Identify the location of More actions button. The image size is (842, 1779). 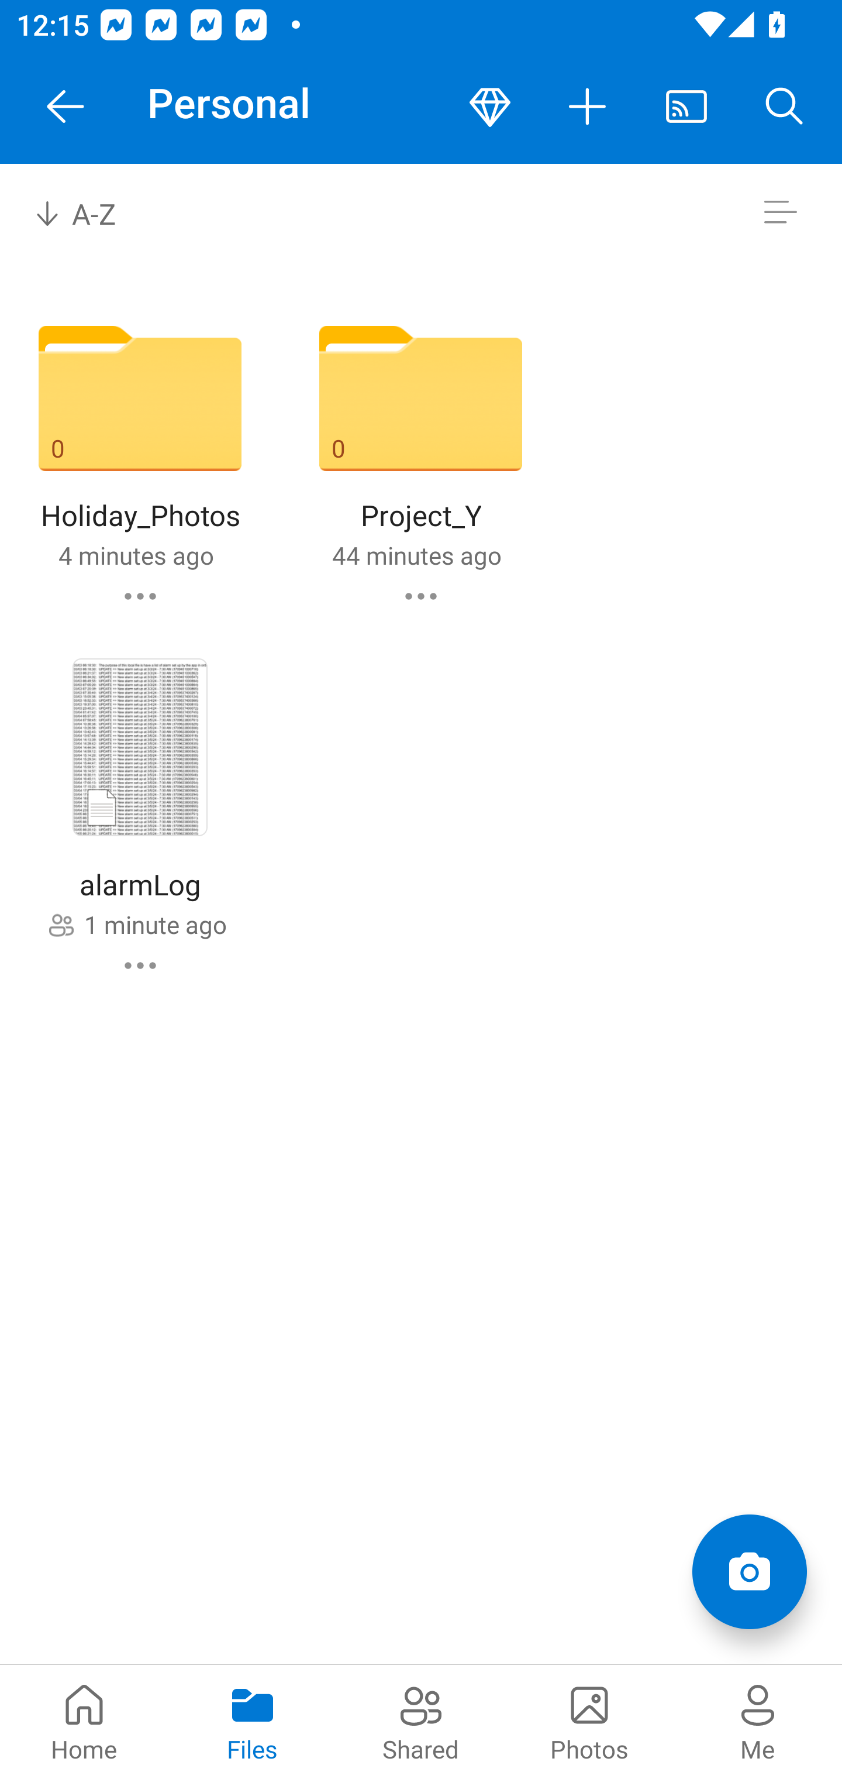
(588, 107).